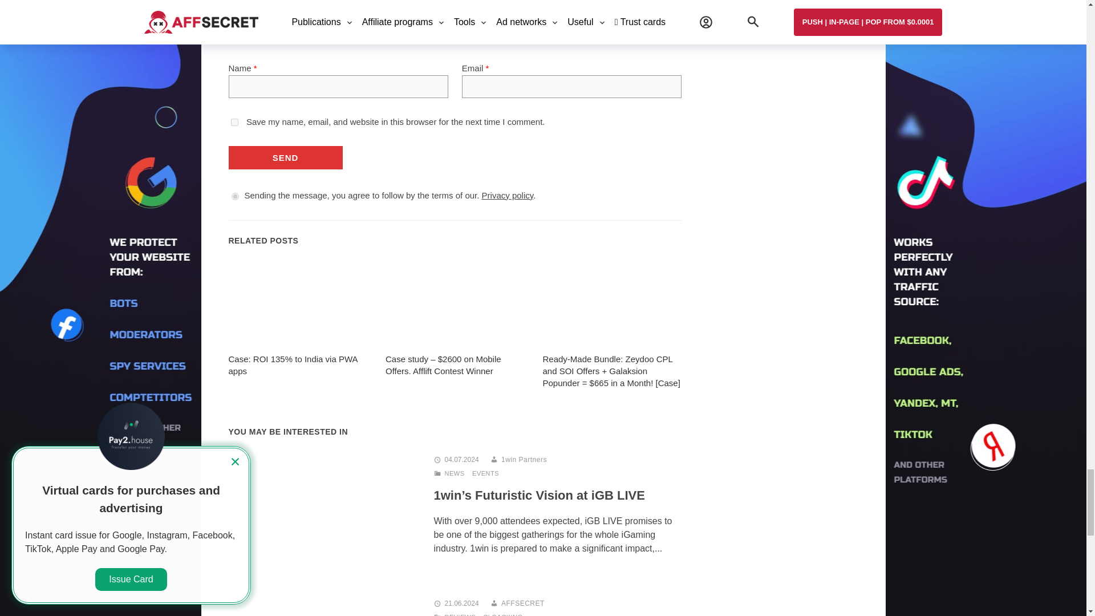 The image size is (1095, 616). I want to click on on, so click(235, 196).